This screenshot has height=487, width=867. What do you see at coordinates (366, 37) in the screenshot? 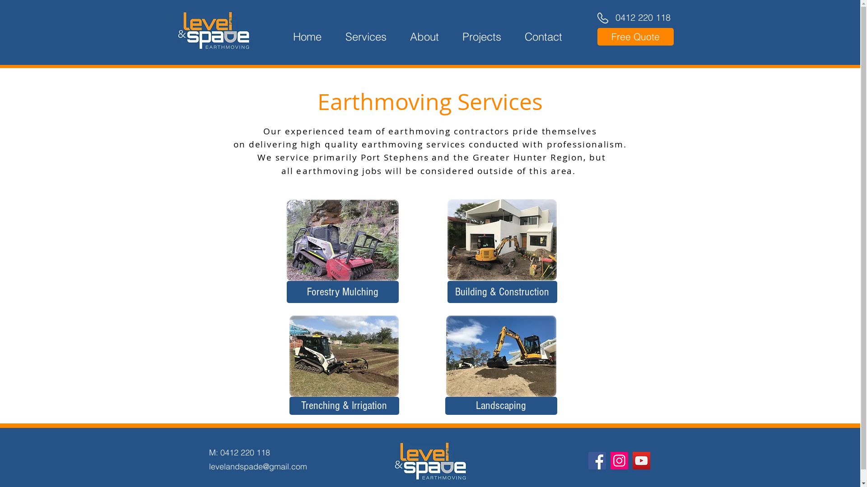
I see `Services` at bounding box center [366, 37].